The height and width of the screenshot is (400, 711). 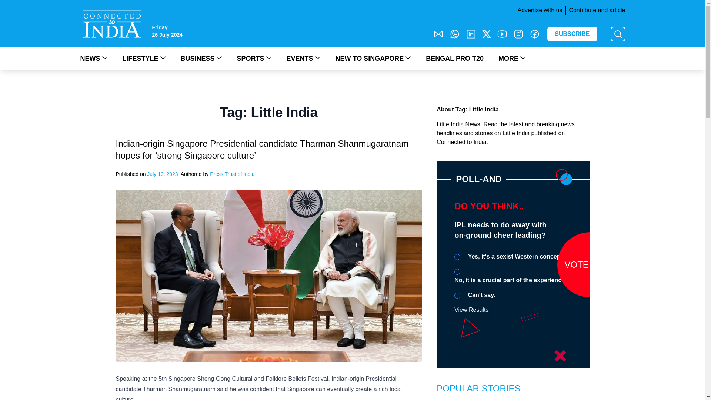 What do you see at coordinates (10, 4) in the screenshot?
I see `Search` at bounding box center [10, 4].